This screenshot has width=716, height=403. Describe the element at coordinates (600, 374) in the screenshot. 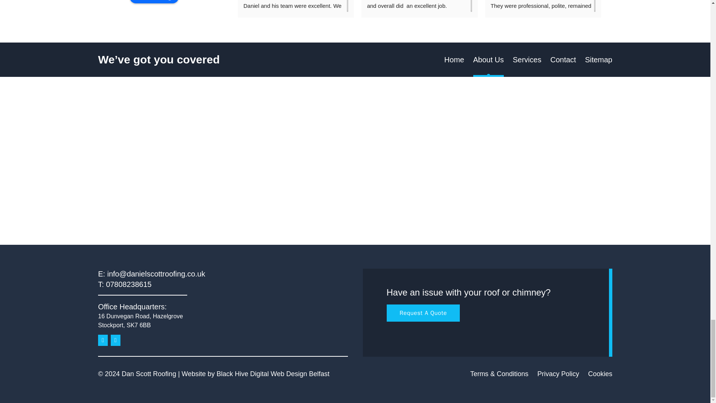

I see `Cookies` at that location.